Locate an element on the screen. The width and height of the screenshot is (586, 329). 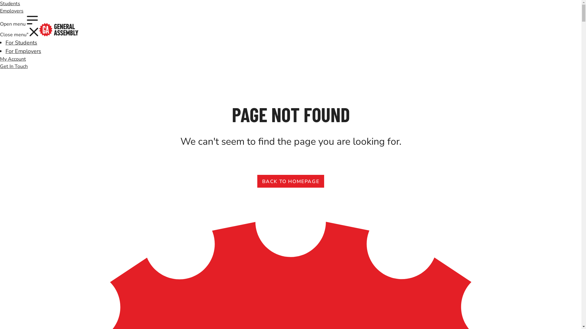
For Employers is located at coordinates (23, 51).